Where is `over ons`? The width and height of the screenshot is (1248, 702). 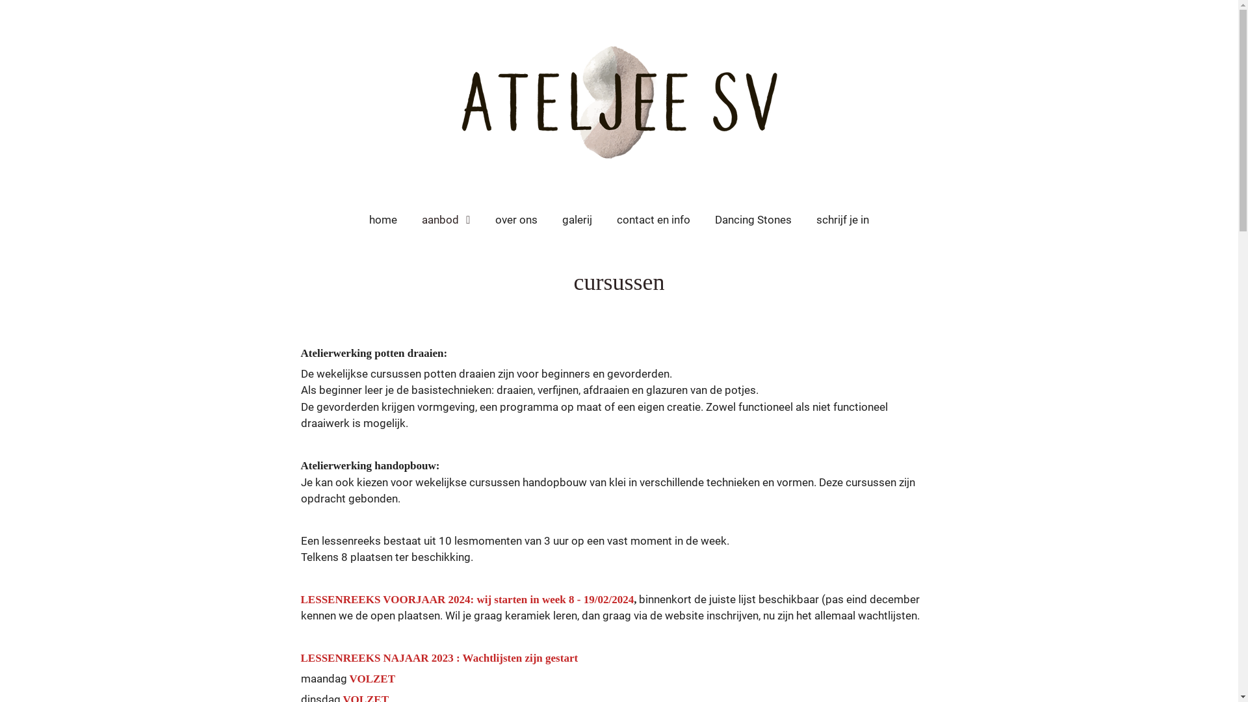 over ons is located at coordinates (516, 220).